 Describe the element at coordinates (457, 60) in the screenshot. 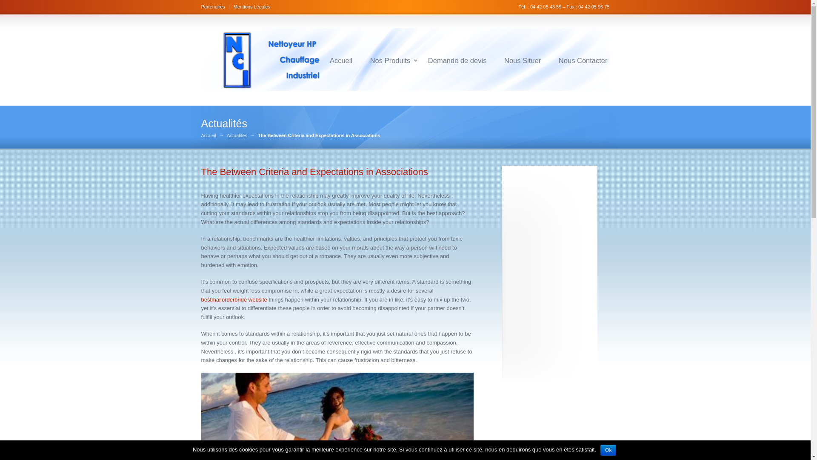

I see `Demande de devis` at that location.